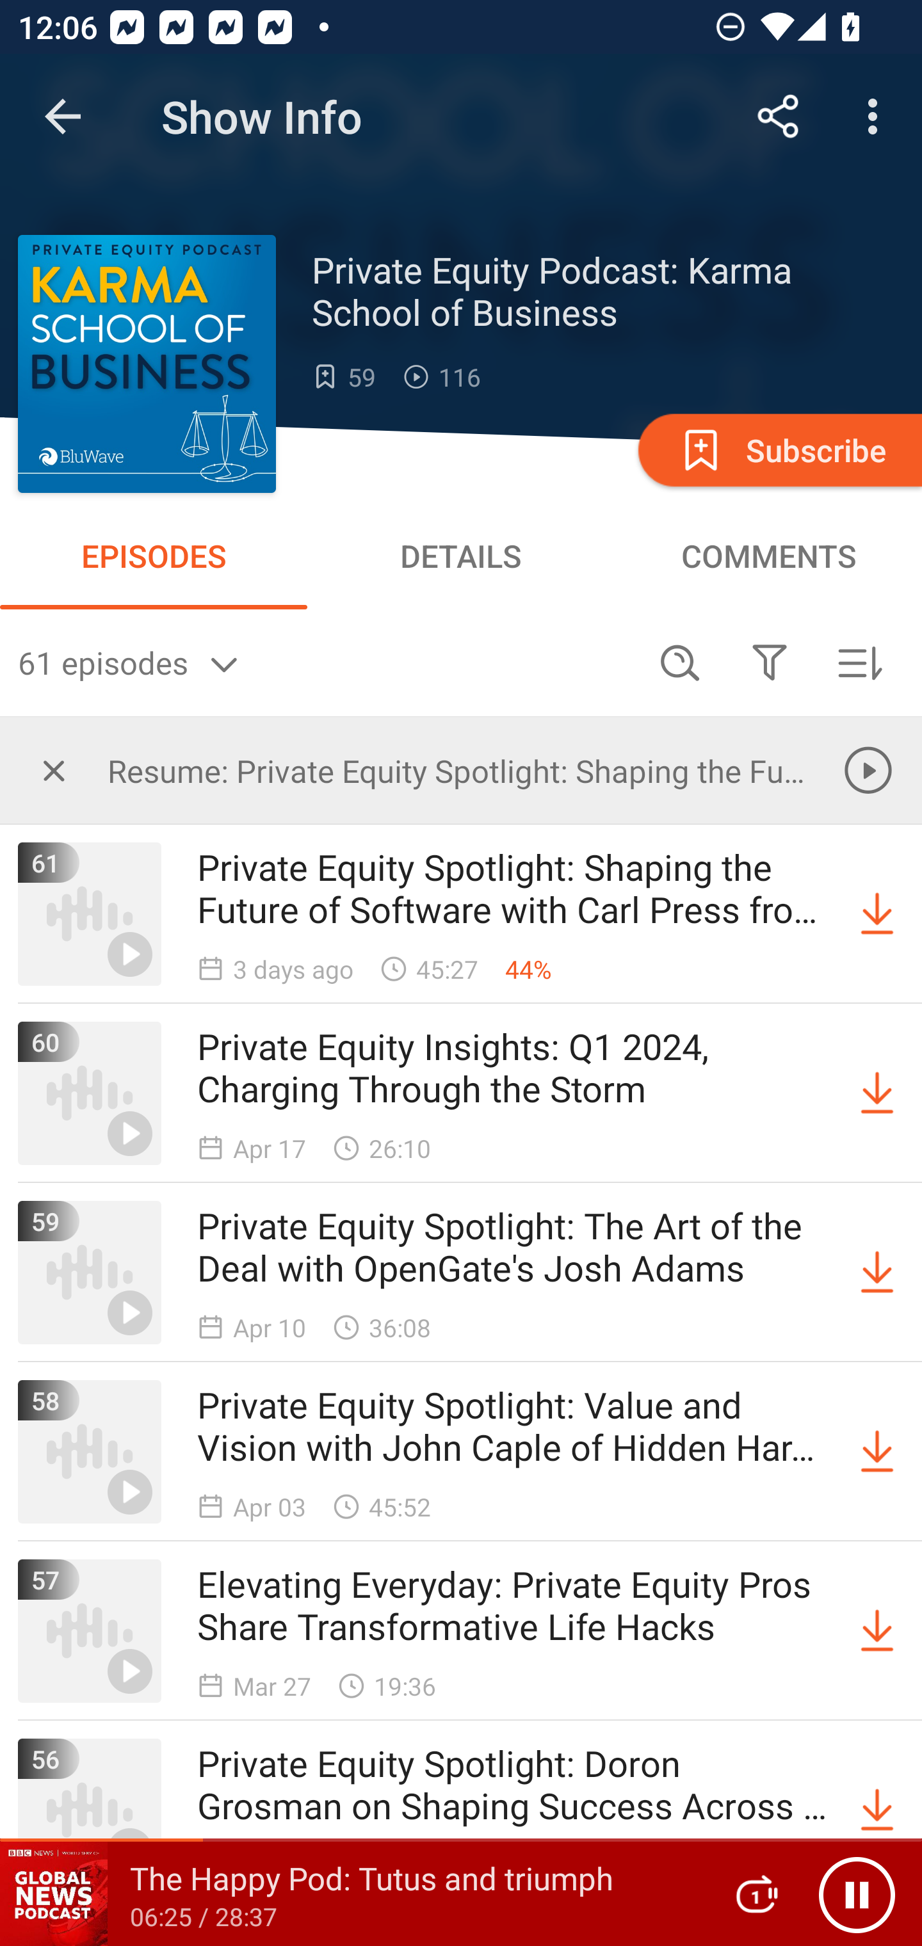  I want to click on Download, so click(877, 1631).